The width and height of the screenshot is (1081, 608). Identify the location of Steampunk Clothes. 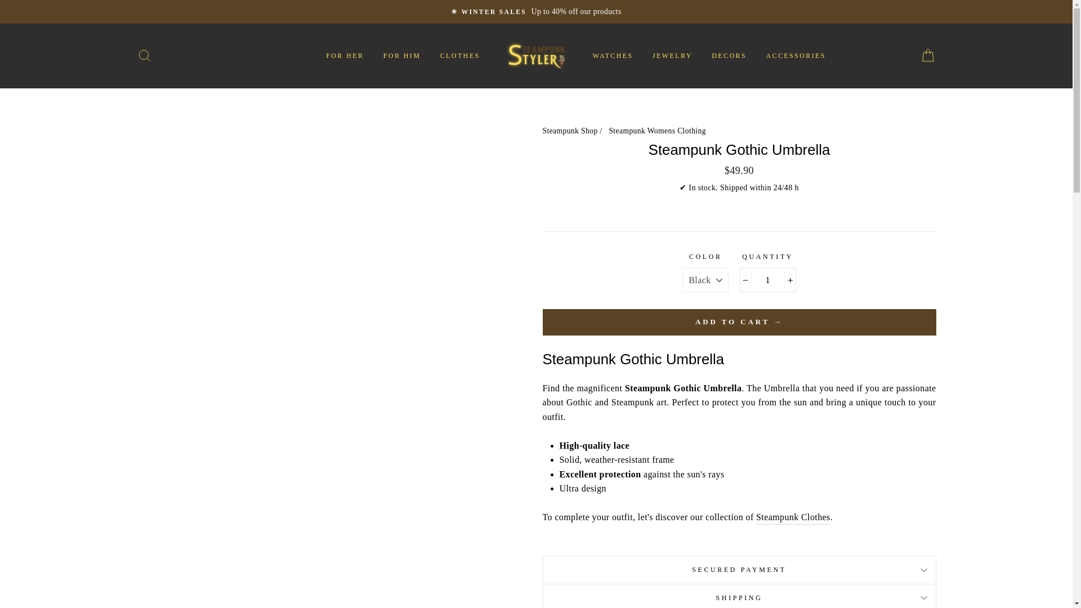
(793, 518).